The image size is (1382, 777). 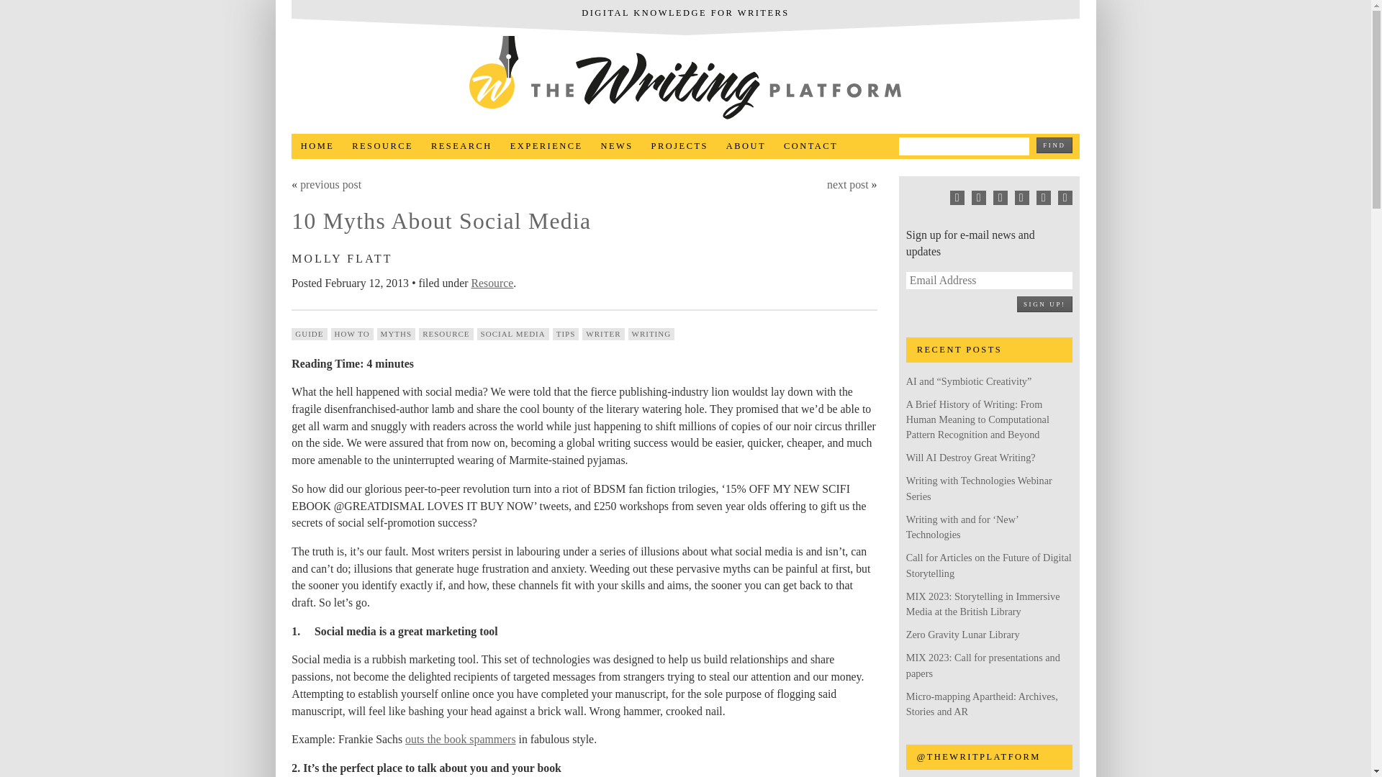 What do you see at coordinates (309, 334) in the screenshot?
I see `GUIDE` at bounding box center [309, 334].